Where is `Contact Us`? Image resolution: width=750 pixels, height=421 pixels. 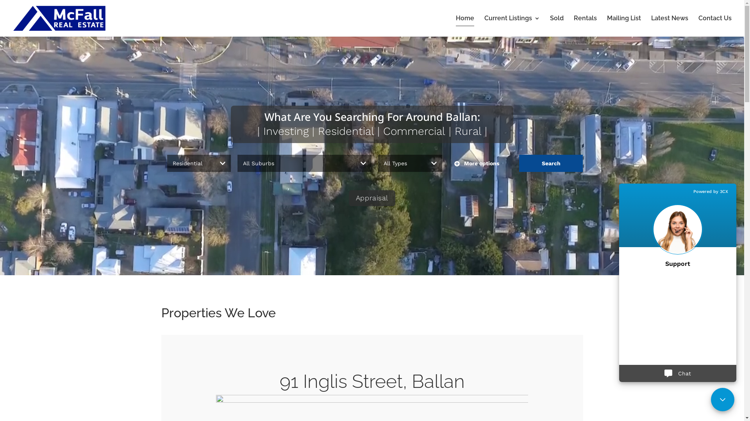 Contact Us is located at coordinates (715, 26).